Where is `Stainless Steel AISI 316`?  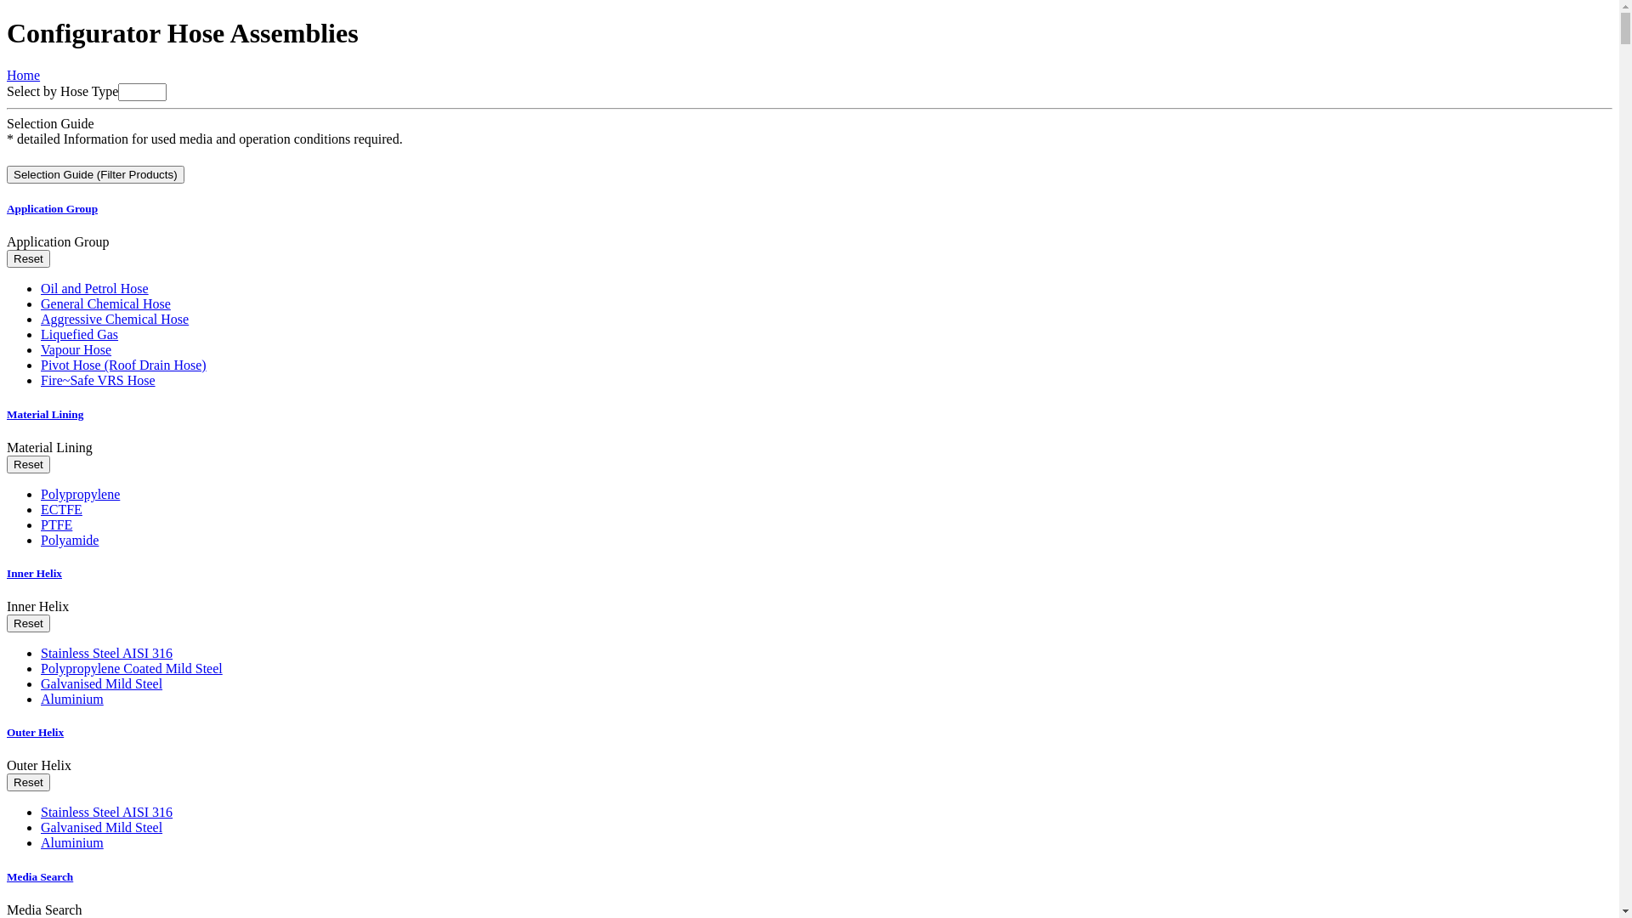 Stainless Steel AISI 316 is located at coordinates (107, 813).